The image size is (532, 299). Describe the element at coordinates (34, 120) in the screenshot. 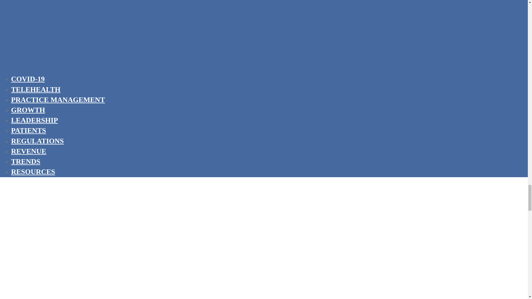

I see `LEADERSHIP` at that location.